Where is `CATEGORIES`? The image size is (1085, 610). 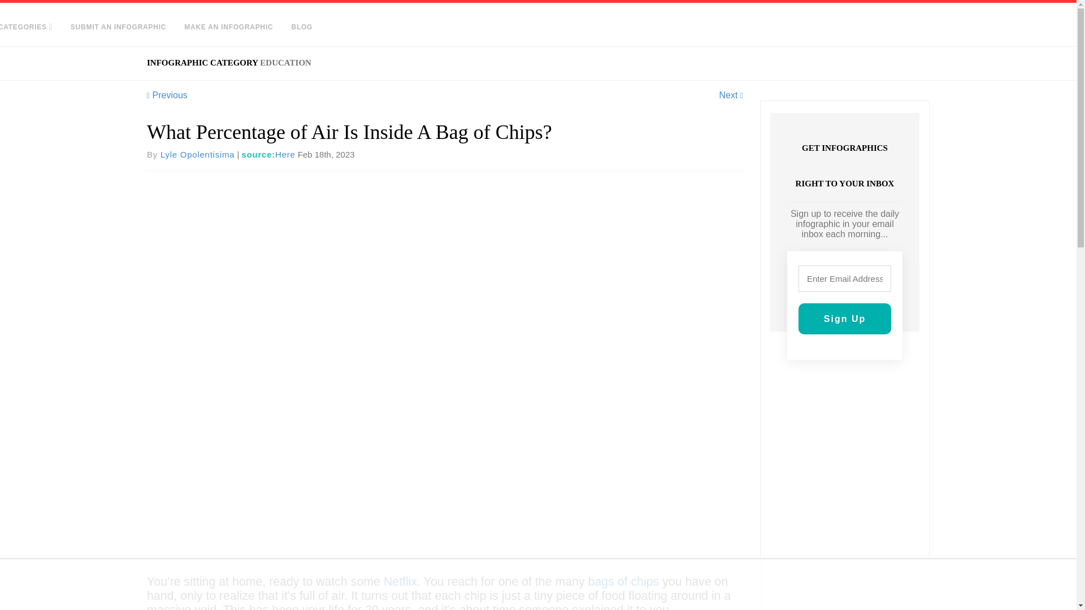
CATEGORIES is located at coordinates (31, 27).